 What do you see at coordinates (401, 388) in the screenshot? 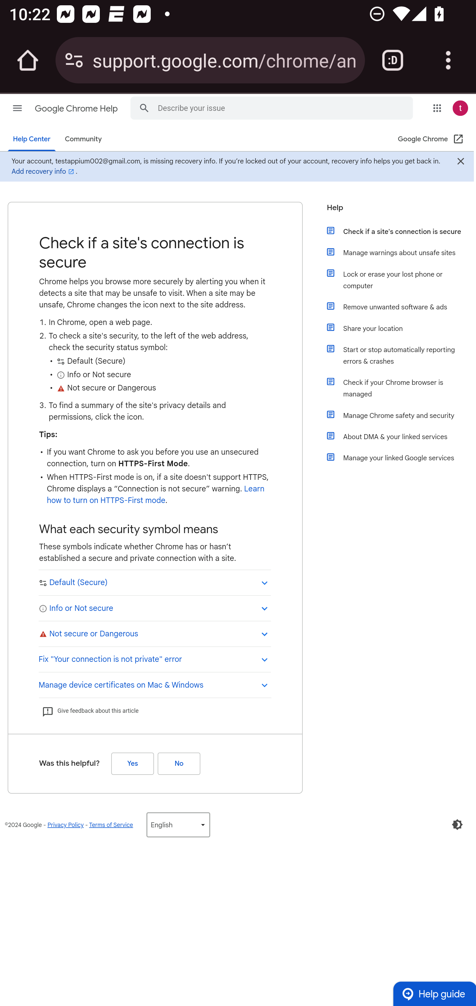
I see `Check if your Chrome browser is managed` at bounding box center [401, 388].